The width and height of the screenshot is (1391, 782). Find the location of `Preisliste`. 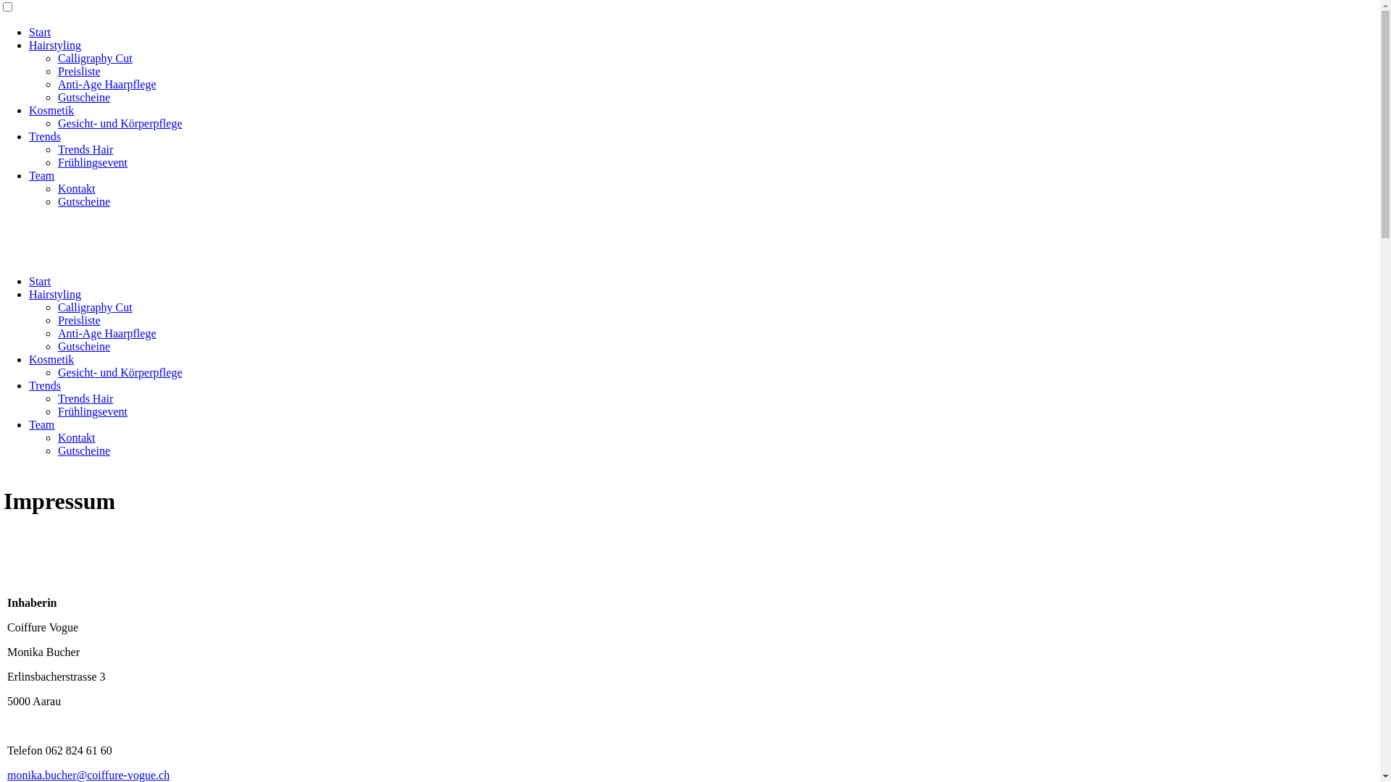

Preisliste is located at coordinates (80, 320).